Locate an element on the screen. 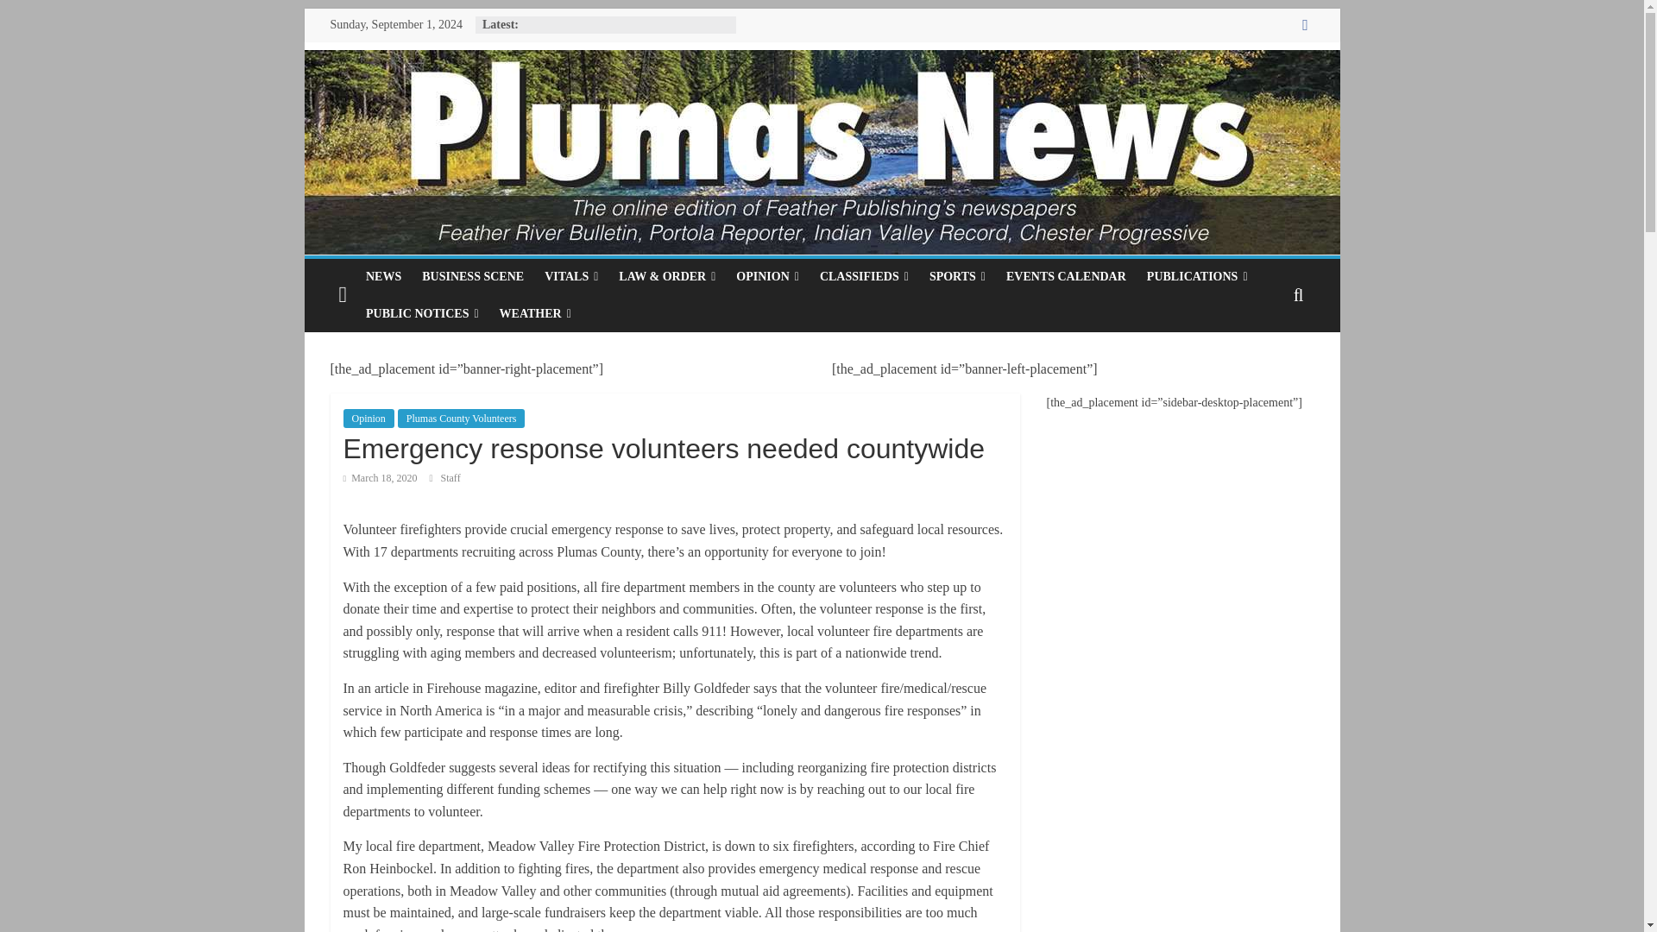  OPINION is located at coordinates (767, 277).